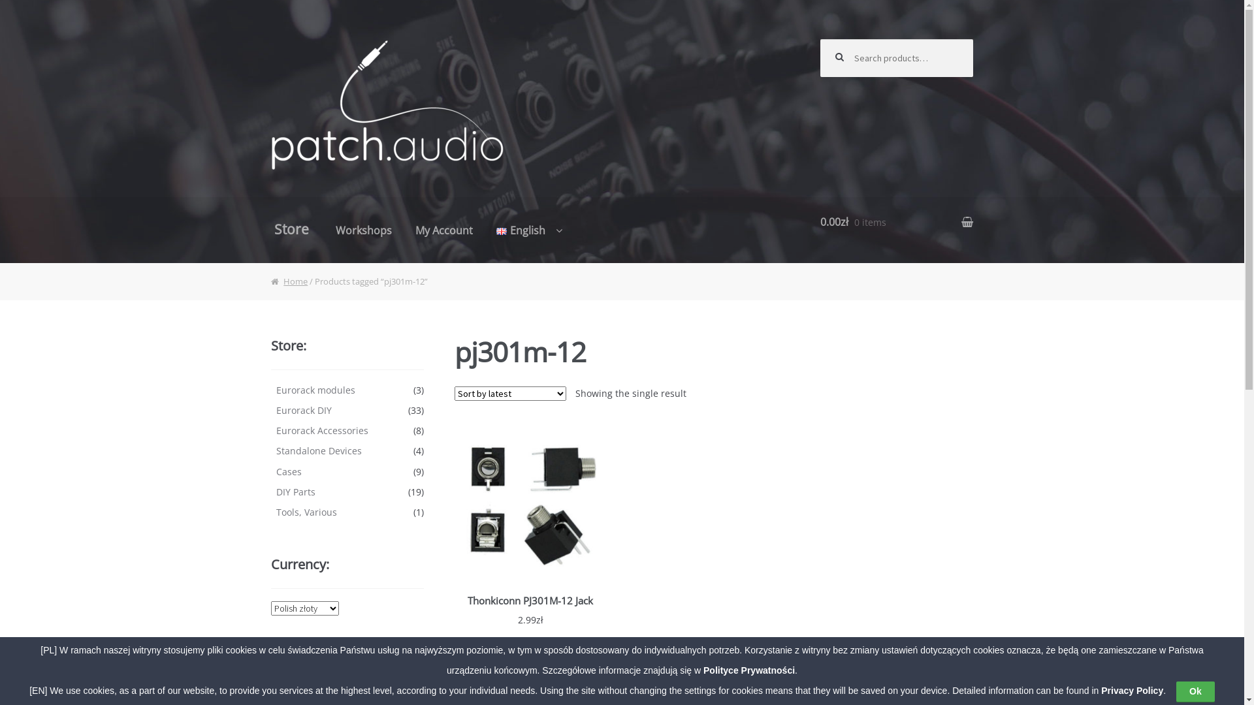 Image resolution: width=1254 pixels, height=705 pixels. What do you see at coordinates (304, 410) in the screenshot?
I see `Eurorack DIY` at bounding box center [304, 410].